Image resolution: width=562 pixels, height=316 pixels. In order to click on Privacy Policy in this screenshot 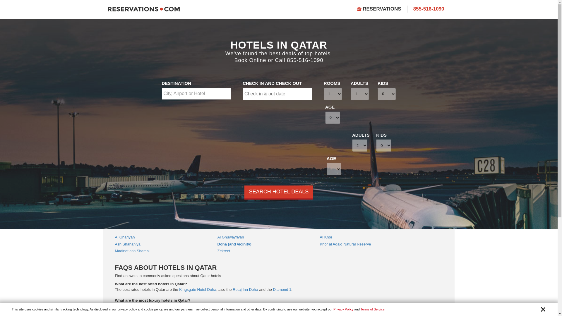, I will do `click(343, 309)`.